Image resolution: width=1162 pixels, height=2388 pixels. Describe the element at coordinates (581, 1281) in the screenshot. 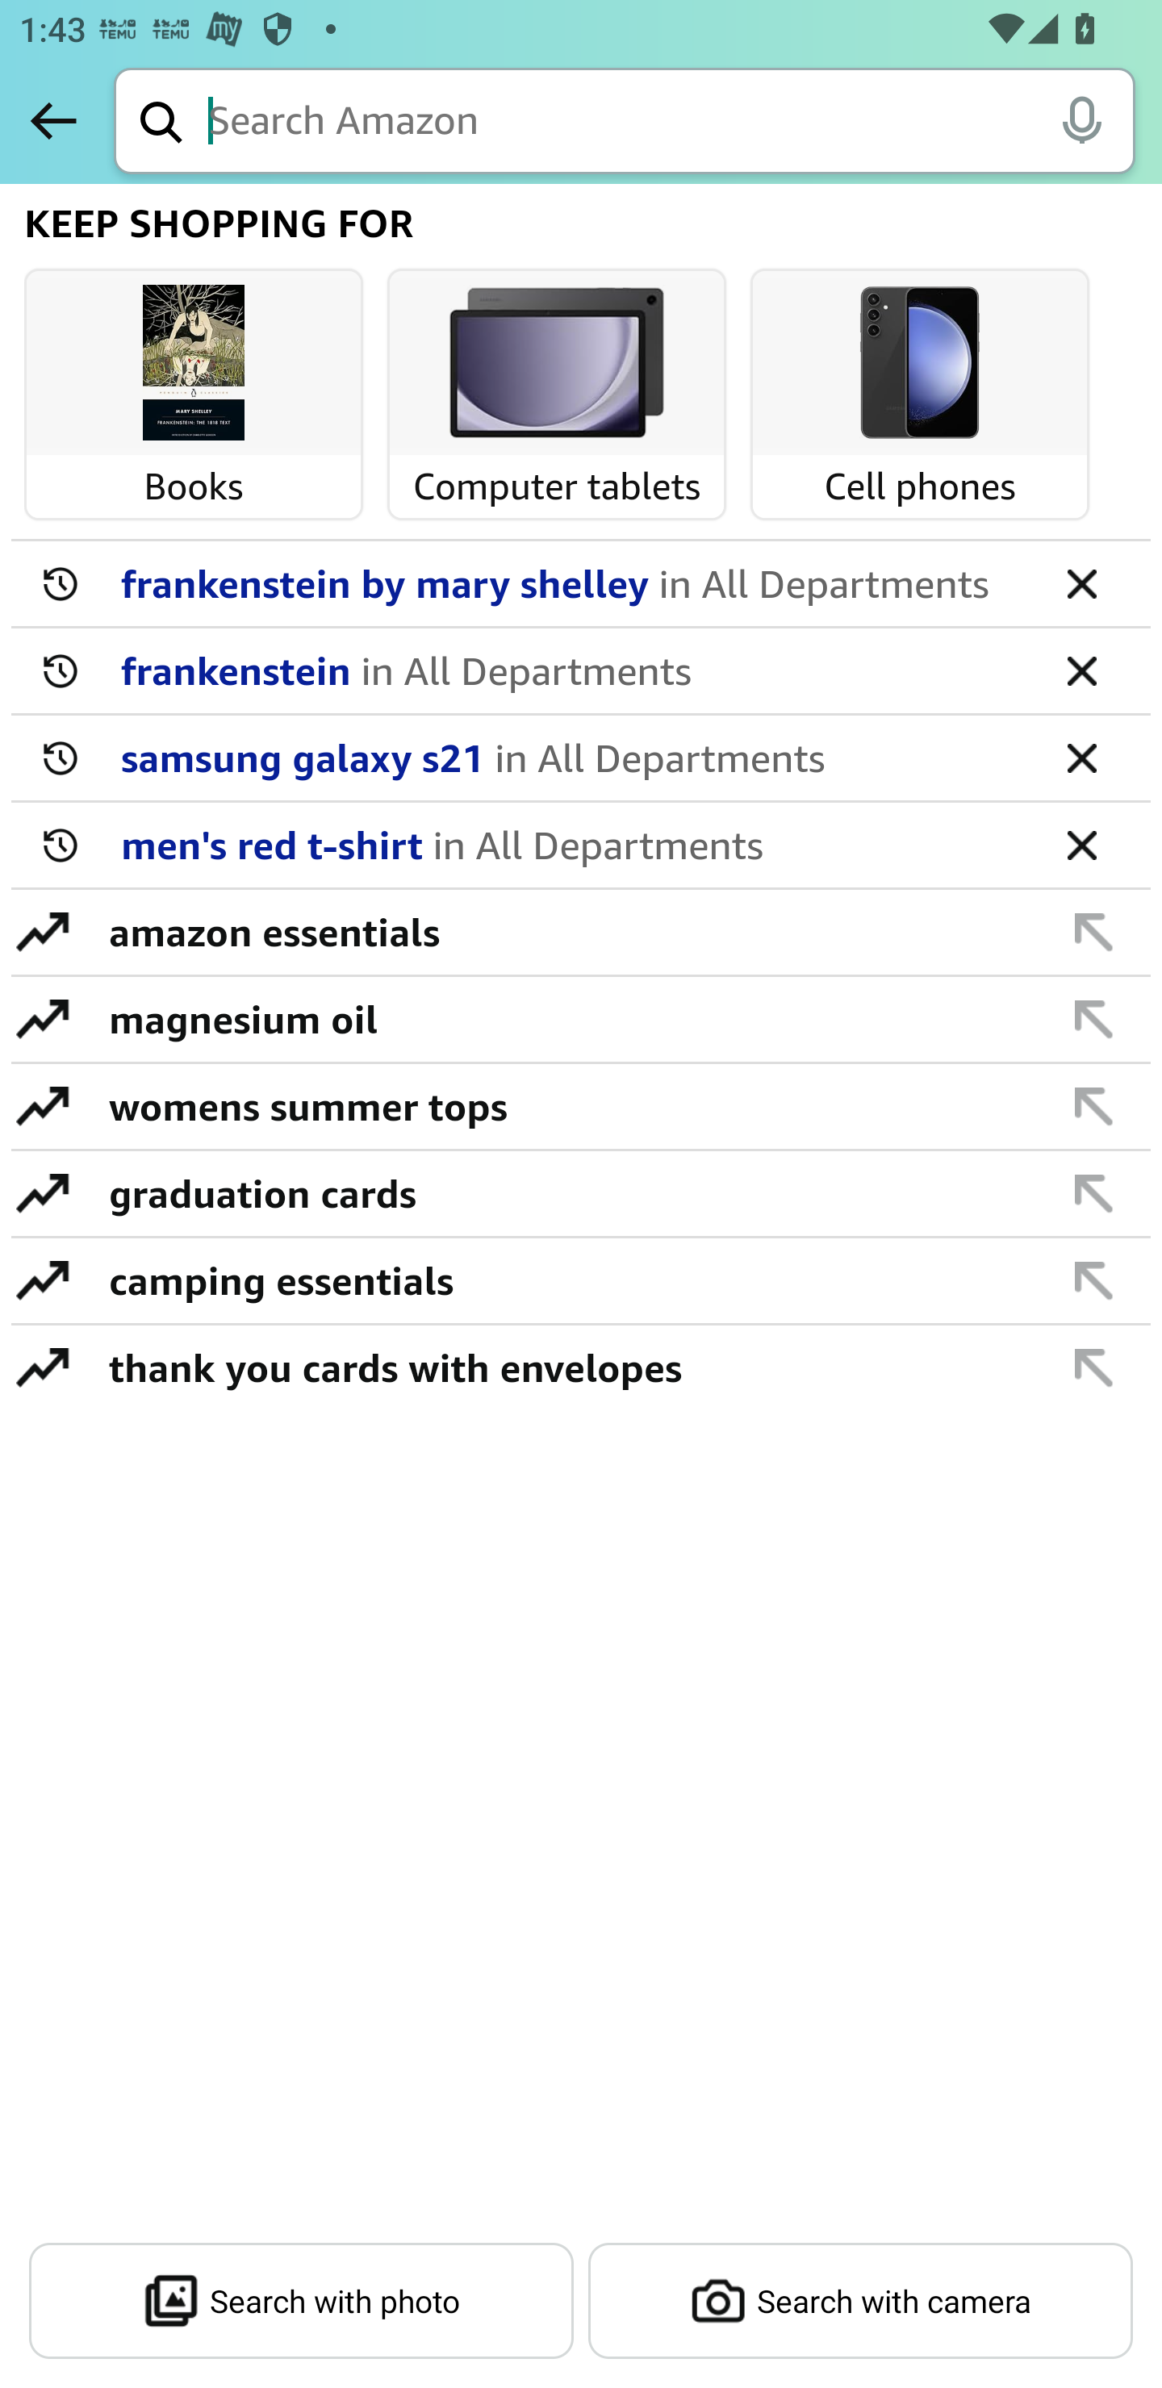

I see `camping essentials append suggestion` at that location.